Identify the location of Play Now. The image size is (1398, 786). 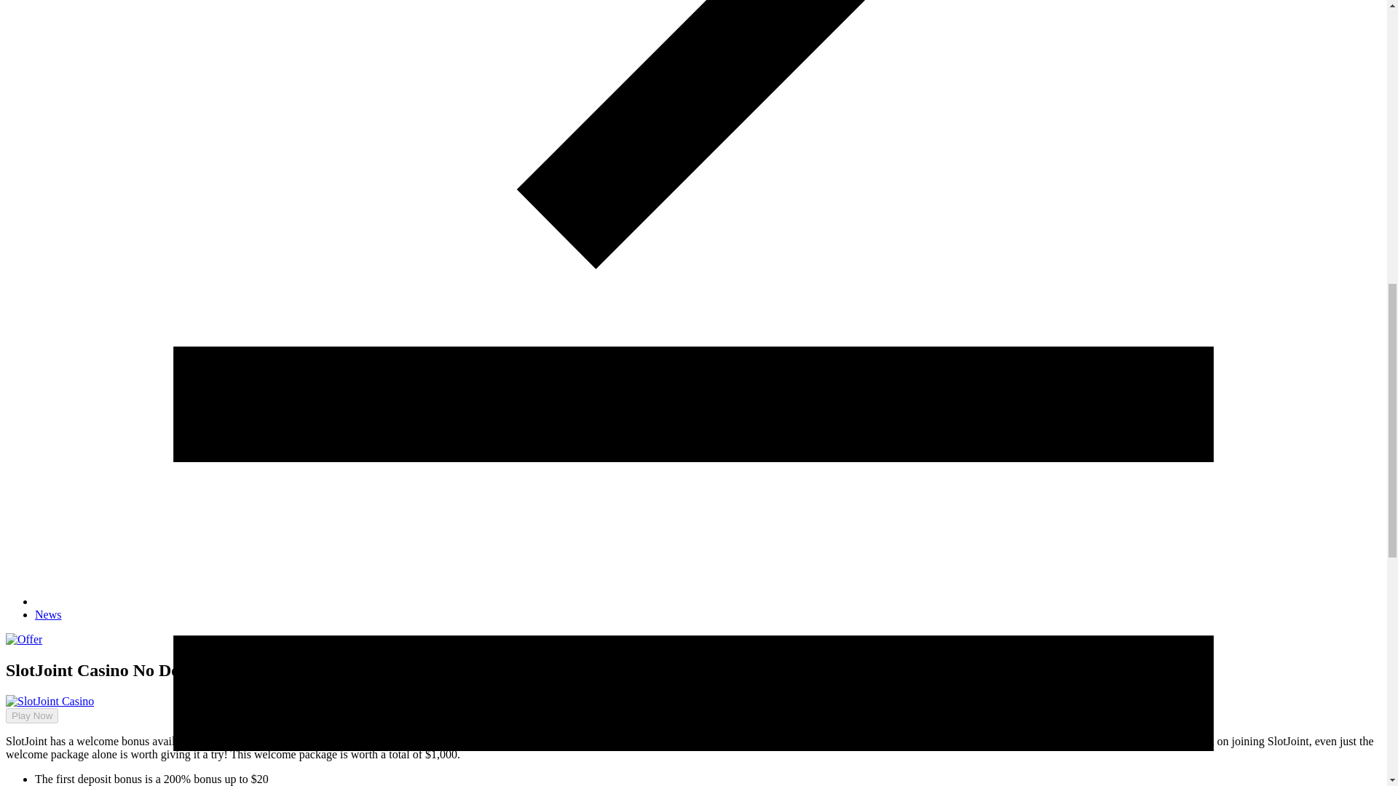
(32, 715).